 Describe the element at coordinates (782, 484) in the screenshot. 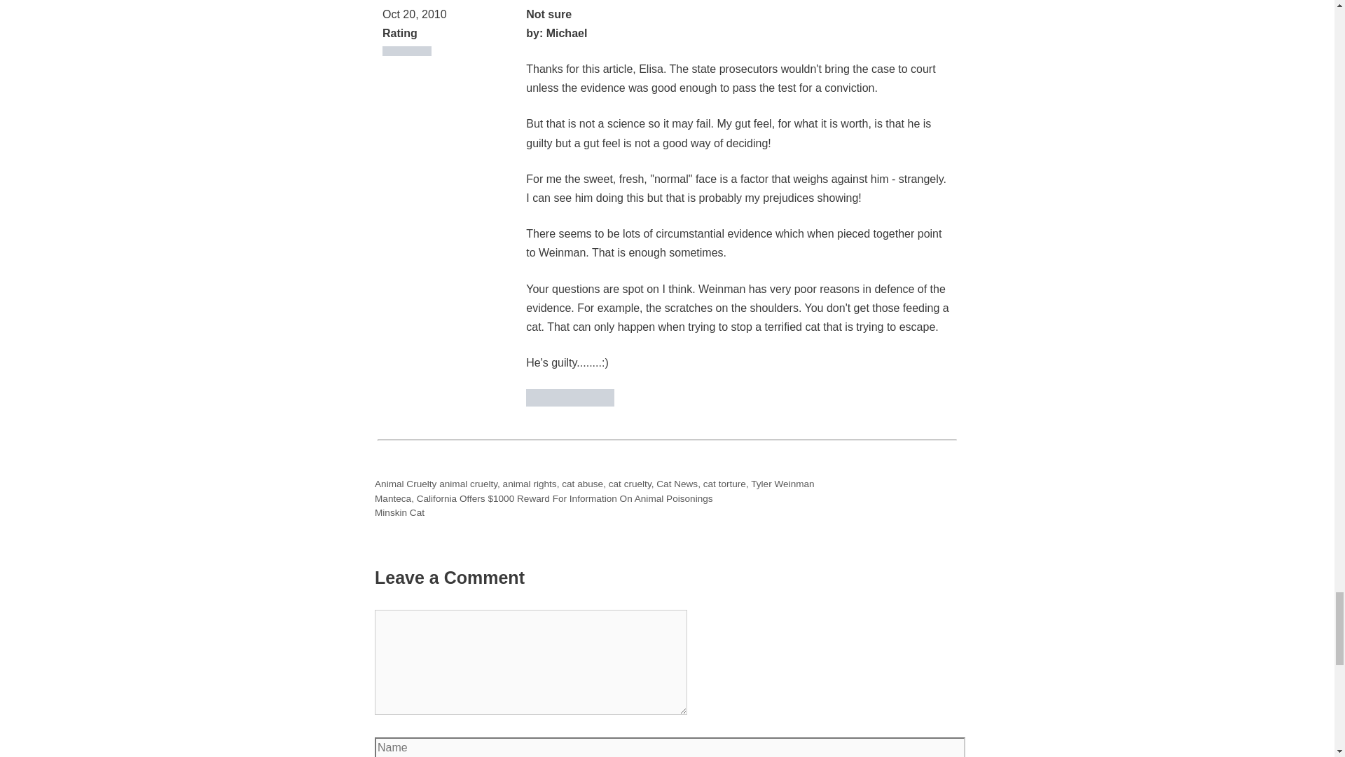

I see `Tyler Weinman` at that location.